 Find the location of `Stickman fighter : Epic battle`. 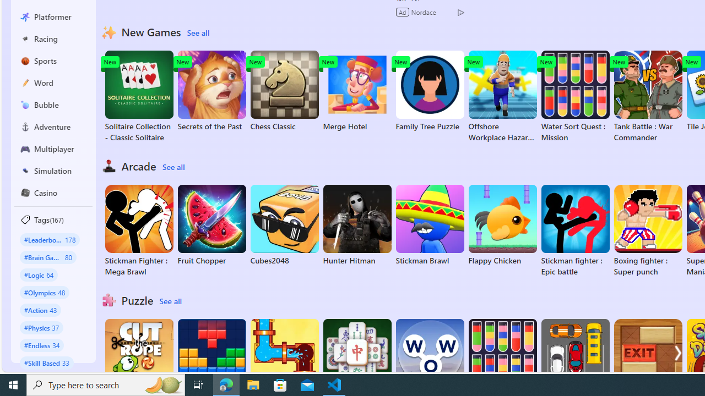

Stickman fighter : Epic battle is located at coordinates (575, 231).